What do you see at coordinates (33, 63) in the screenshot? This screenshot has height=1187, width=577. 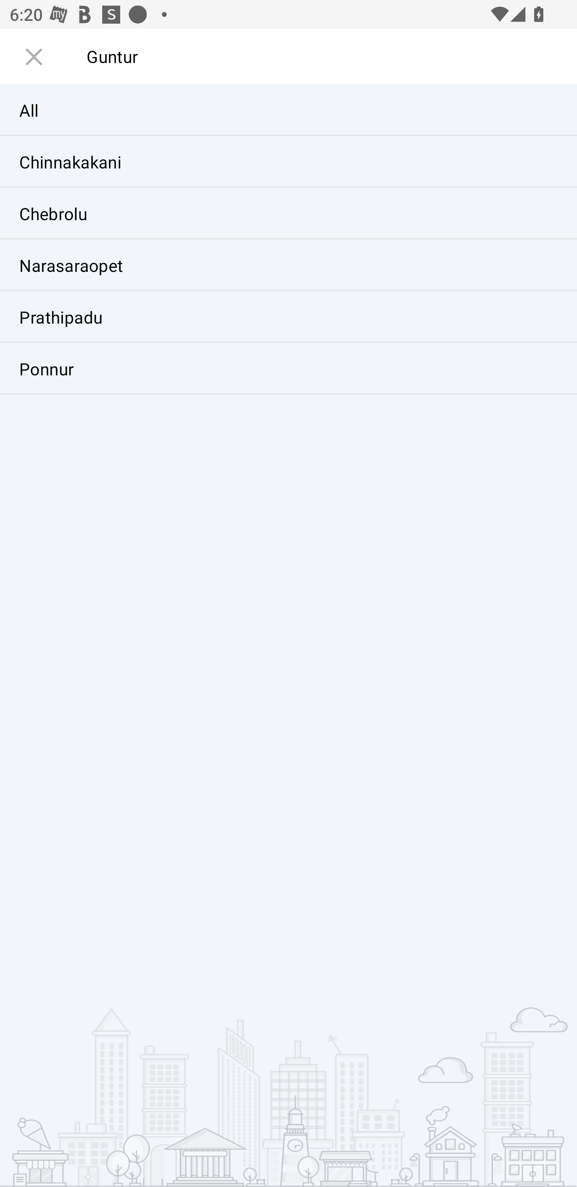 I see `Back` at bounding box center [33, 63].